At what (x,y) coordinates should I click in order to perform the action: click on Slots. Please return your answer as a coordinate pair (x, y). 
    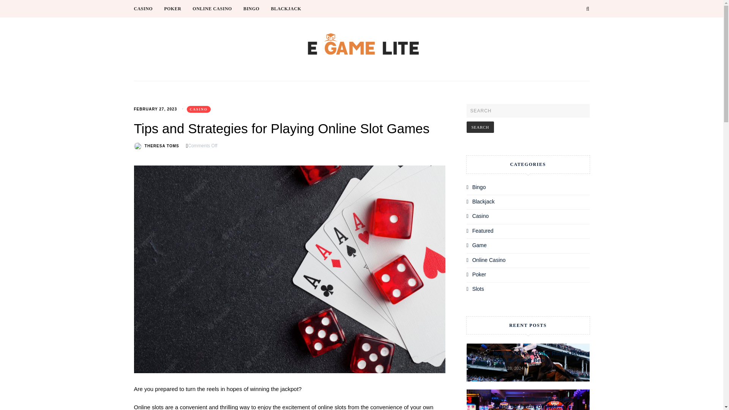
    Looking at the image, I should click on (478, 289).